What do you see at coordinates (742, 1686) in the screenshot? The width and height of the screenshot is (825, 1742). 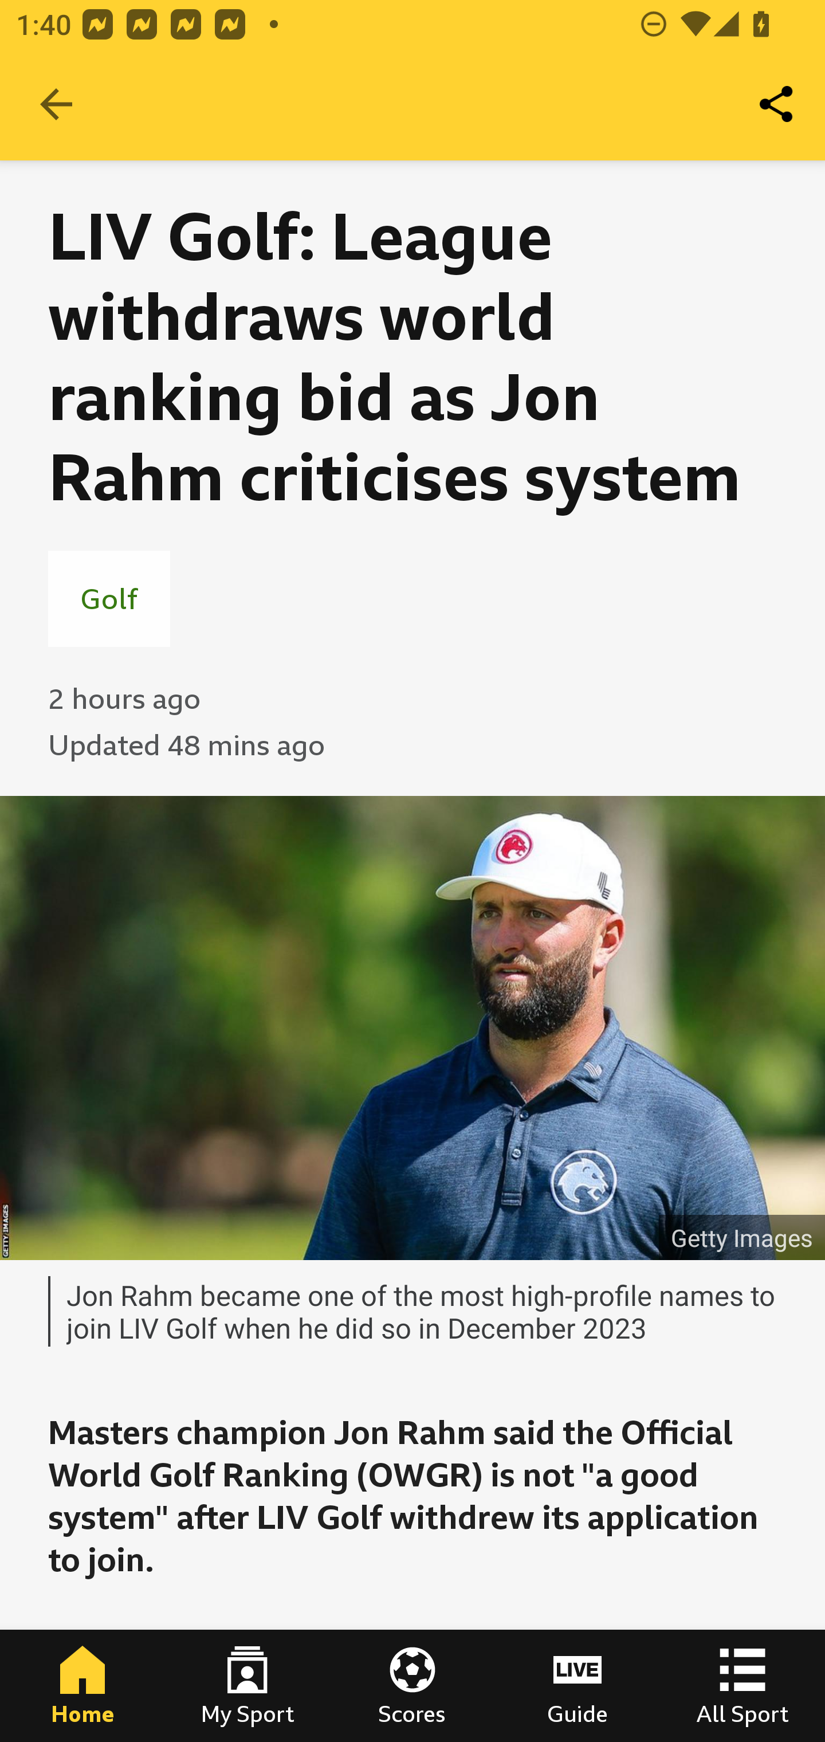 I see `All Sport` at bounding box center [742, 1686].